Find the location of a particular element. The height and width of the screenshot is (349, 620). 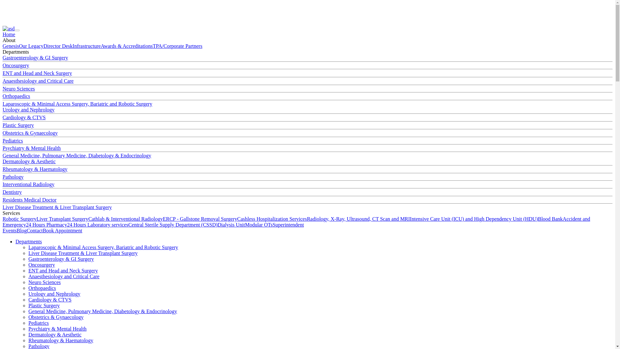

About is located at coordinates (9, 40).